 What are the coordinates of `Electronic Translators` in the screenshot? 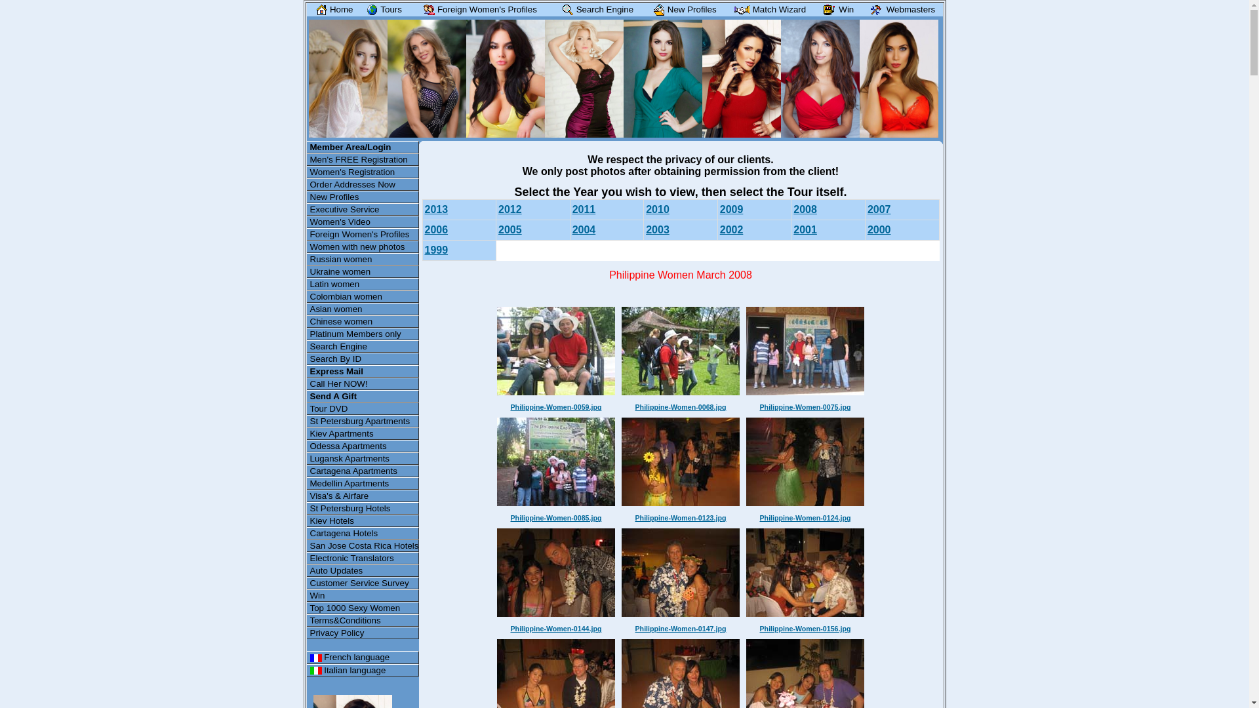 It's located at (363, 559).